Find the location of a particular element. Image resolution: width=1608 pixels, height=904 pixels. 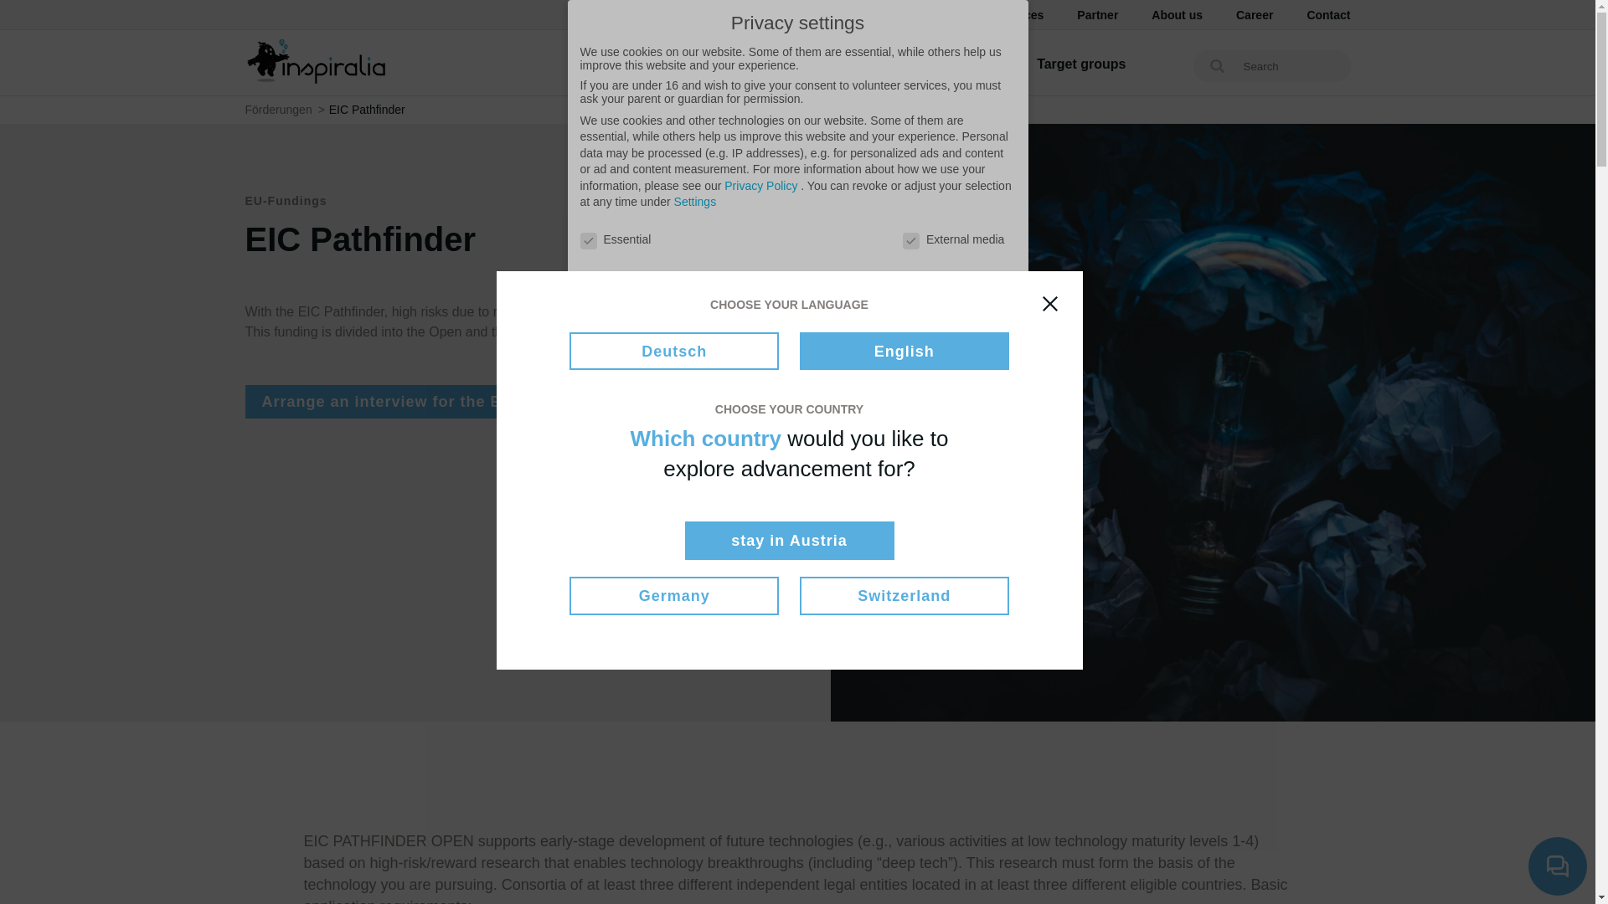

Target groups is located at coordinates (1081, 64).